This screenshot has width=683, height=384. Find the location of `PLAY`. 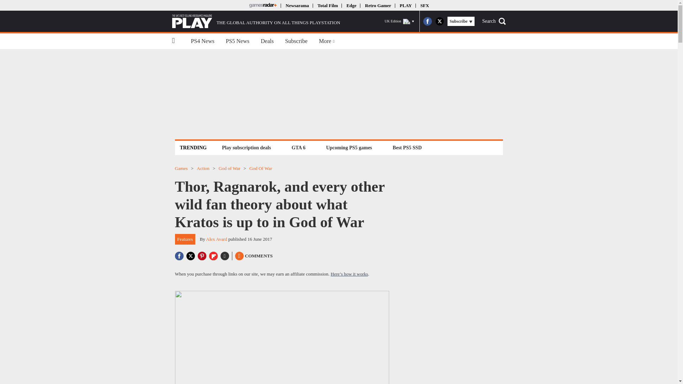

PLAY is located at coordinates (406, 5).